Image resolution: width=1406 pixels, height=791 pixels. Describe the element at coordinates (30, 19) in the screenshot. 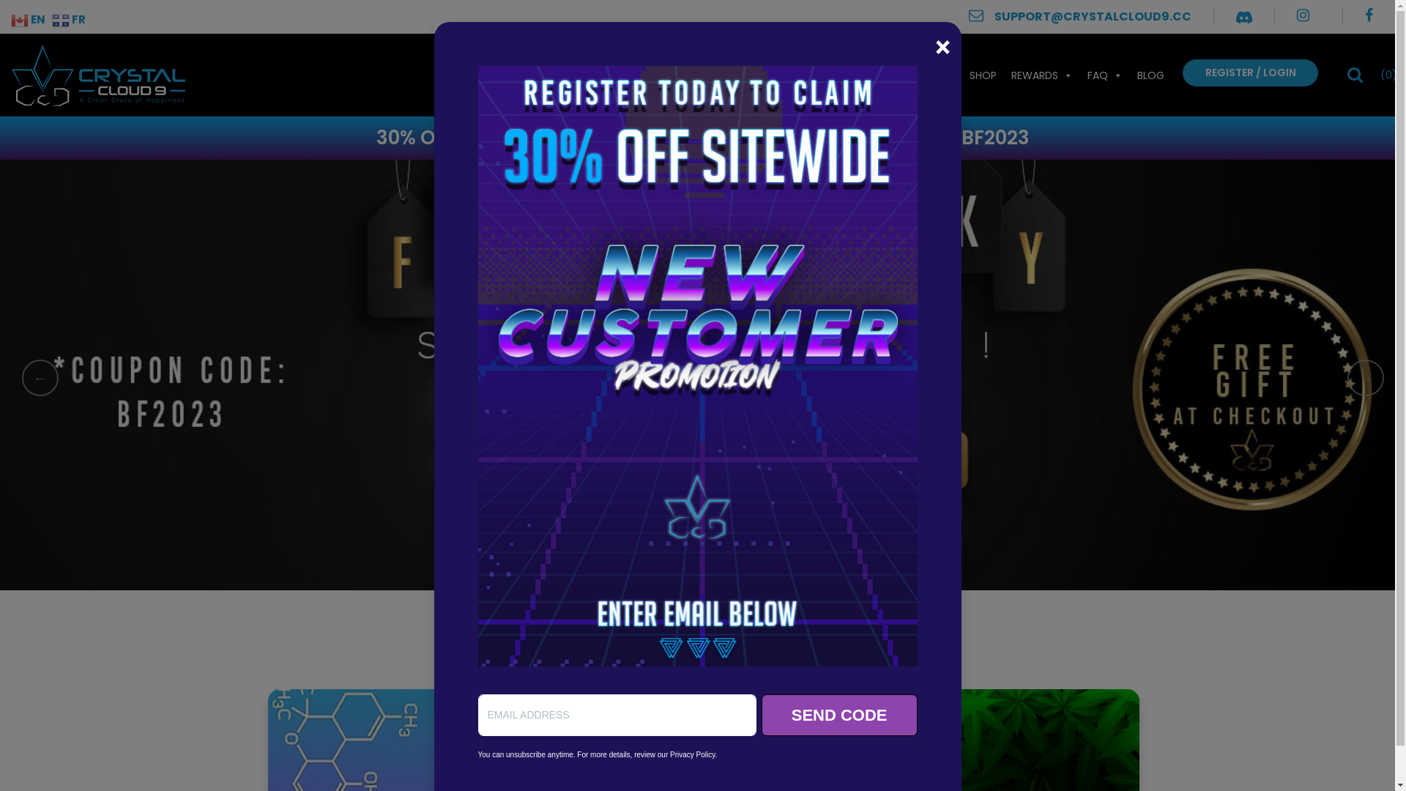

I see `EN` at that location.